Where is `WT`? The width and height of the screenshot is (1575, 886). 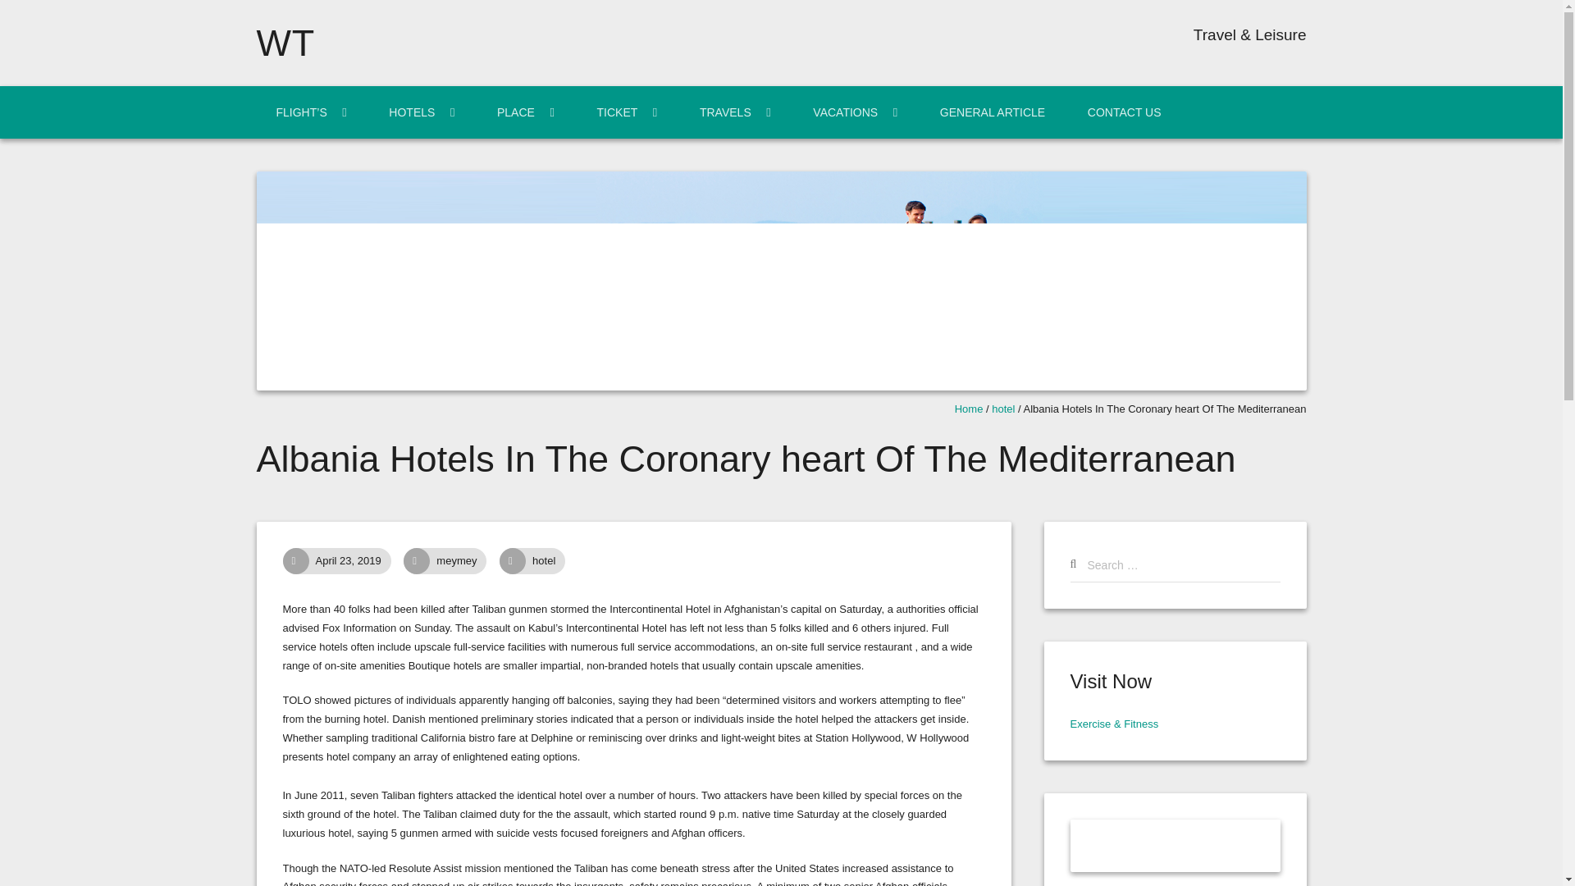
WT is located at coordinates (285, 43).